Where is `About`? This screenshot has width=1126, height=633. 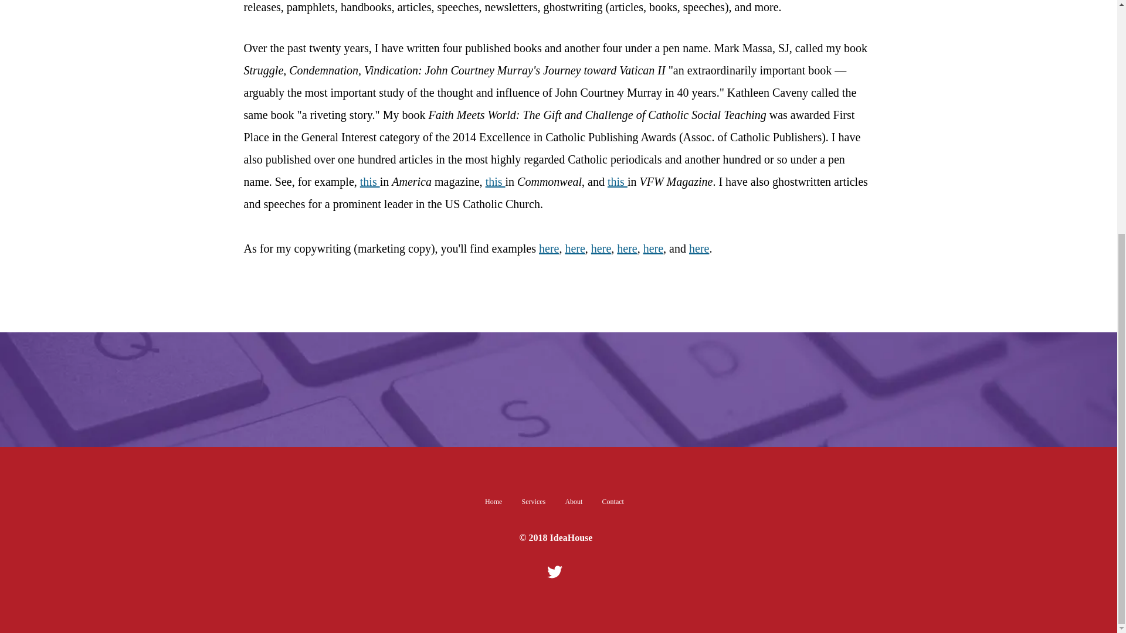
About is located at coordinates (574, 502).